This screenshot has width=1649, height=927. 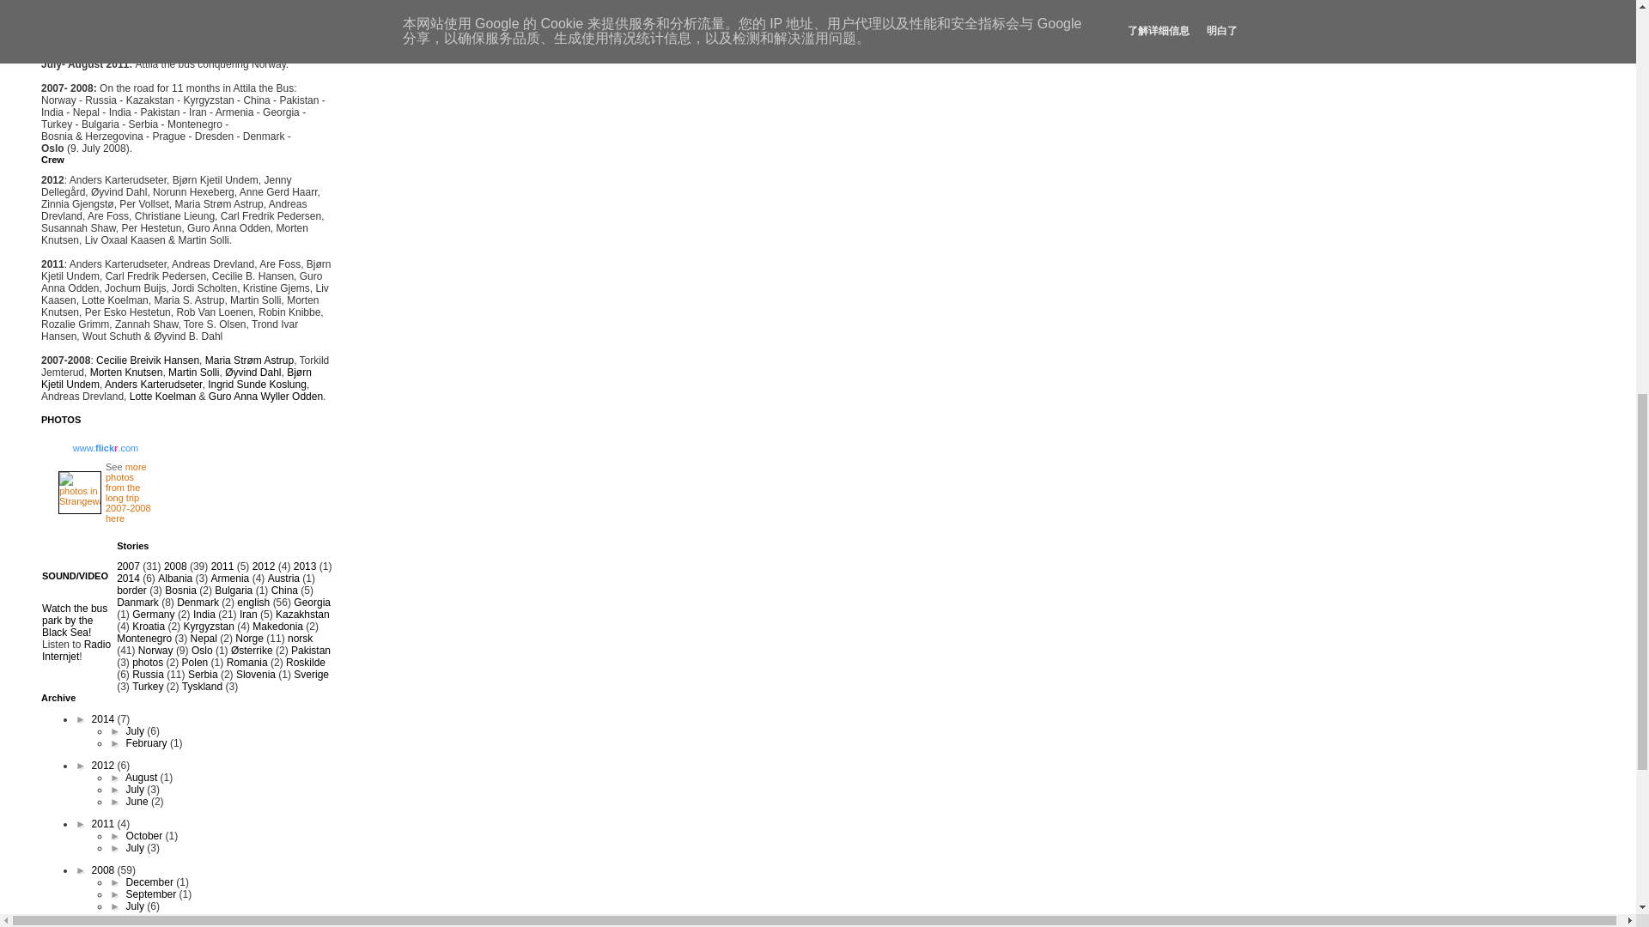 What do you see at coordinates (129, 566) in the screenshot?
I see `2007` at bounding box center [129, 566].